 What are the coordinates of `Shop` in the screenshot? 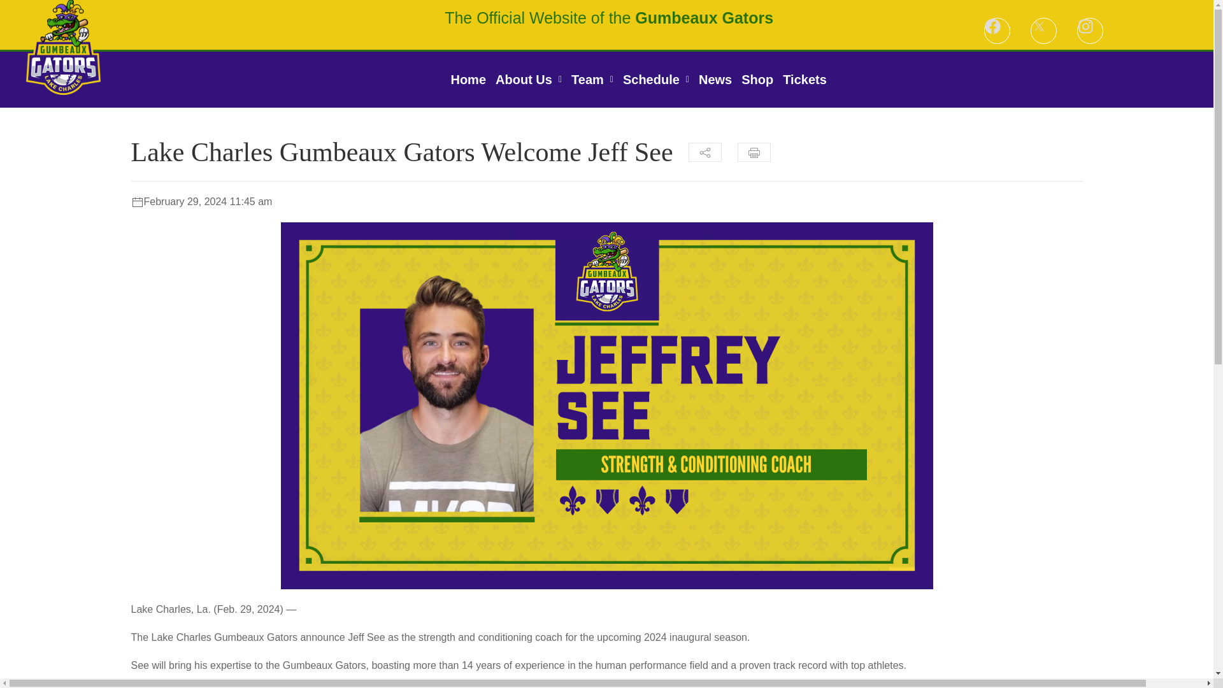 It's located at (757, 80).